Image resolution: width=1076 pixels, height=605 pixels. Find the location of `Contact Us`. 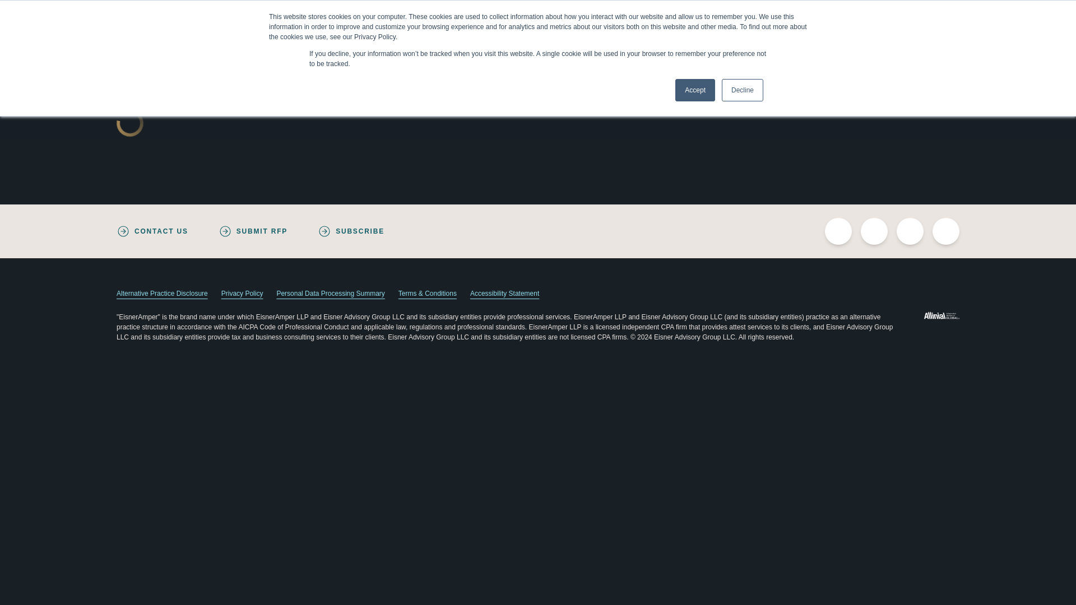

Contact Us is located at coordinates (771, 13).